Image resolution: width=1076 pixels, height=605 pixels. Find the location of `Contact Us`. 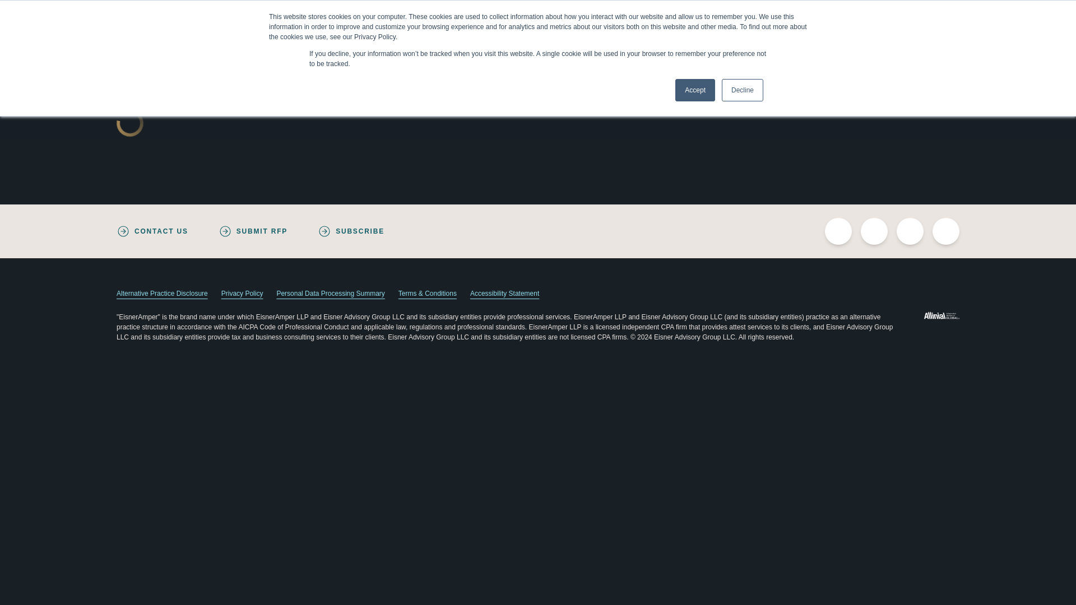

Contact Us is located at coordinates (771, 13).